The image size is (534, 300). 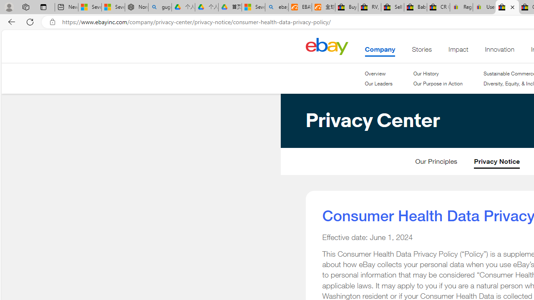 I want to click on Privacy Center, so click(x=339, y=165).